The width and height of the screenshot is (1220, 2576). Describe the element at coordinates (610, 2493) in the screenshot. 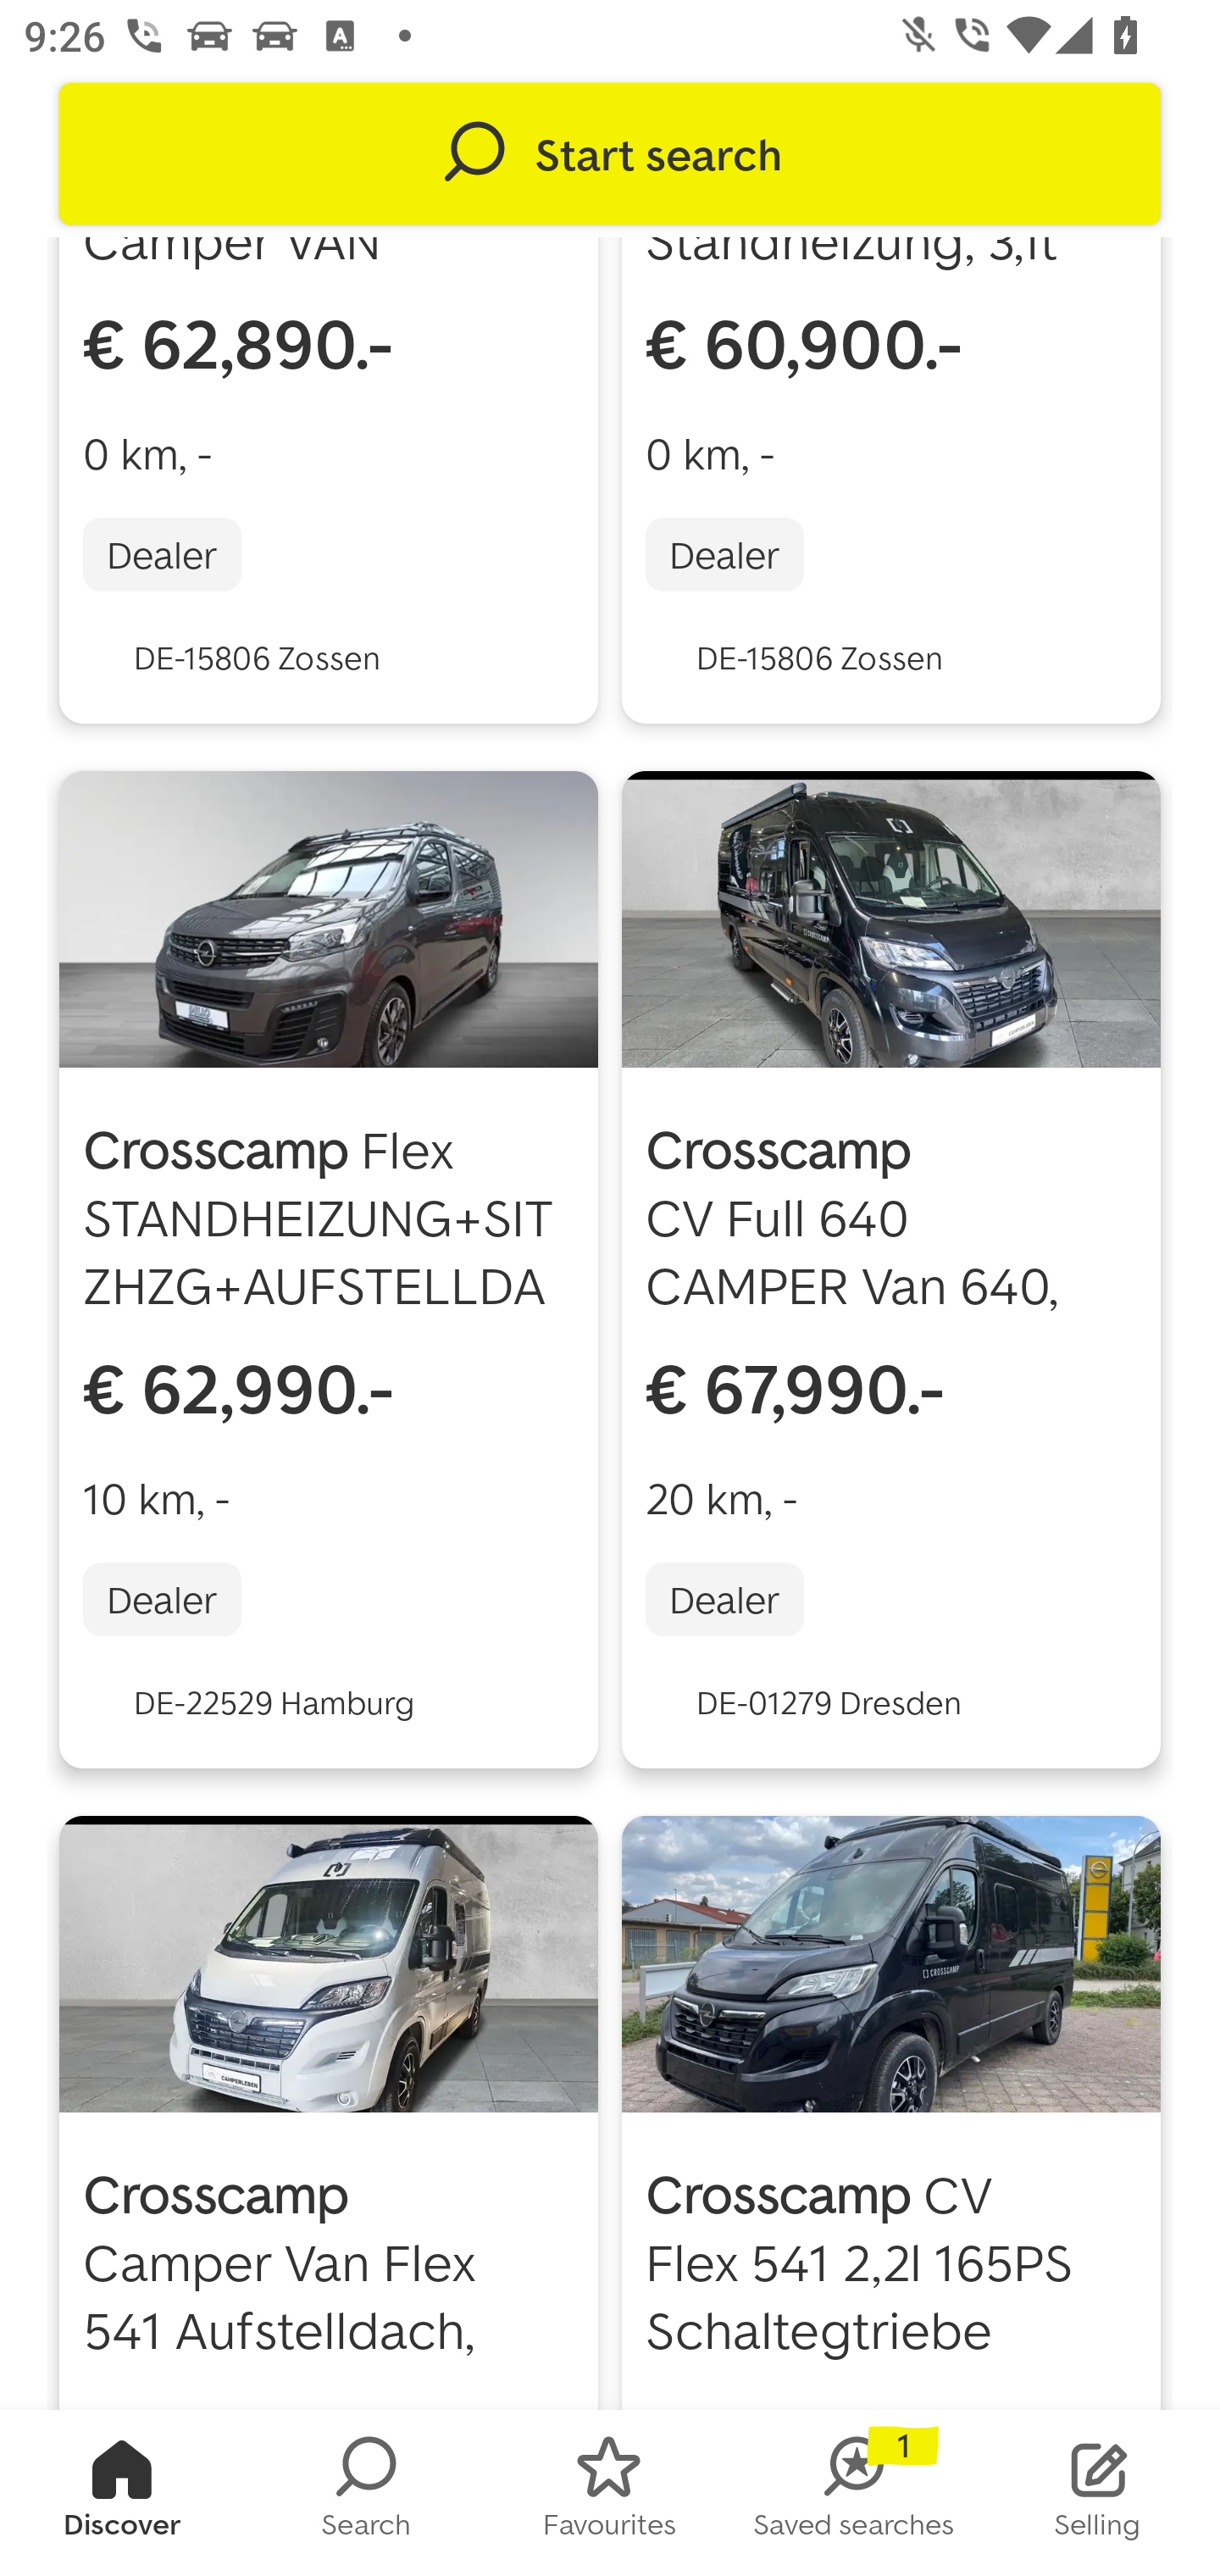

I see `FAVORITES Favourites` at that location.